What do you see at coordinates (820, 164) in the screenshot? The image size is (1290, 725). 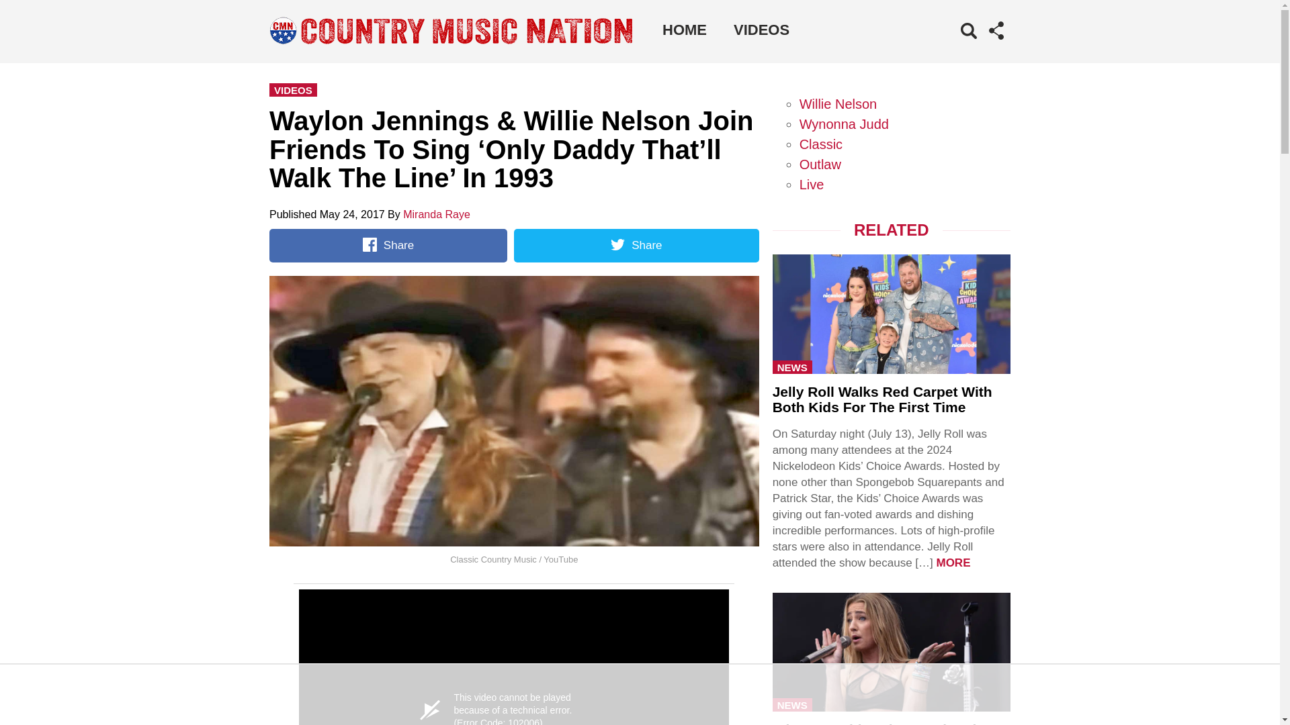 I see `Outlaw` at bounding box center [820, 164].